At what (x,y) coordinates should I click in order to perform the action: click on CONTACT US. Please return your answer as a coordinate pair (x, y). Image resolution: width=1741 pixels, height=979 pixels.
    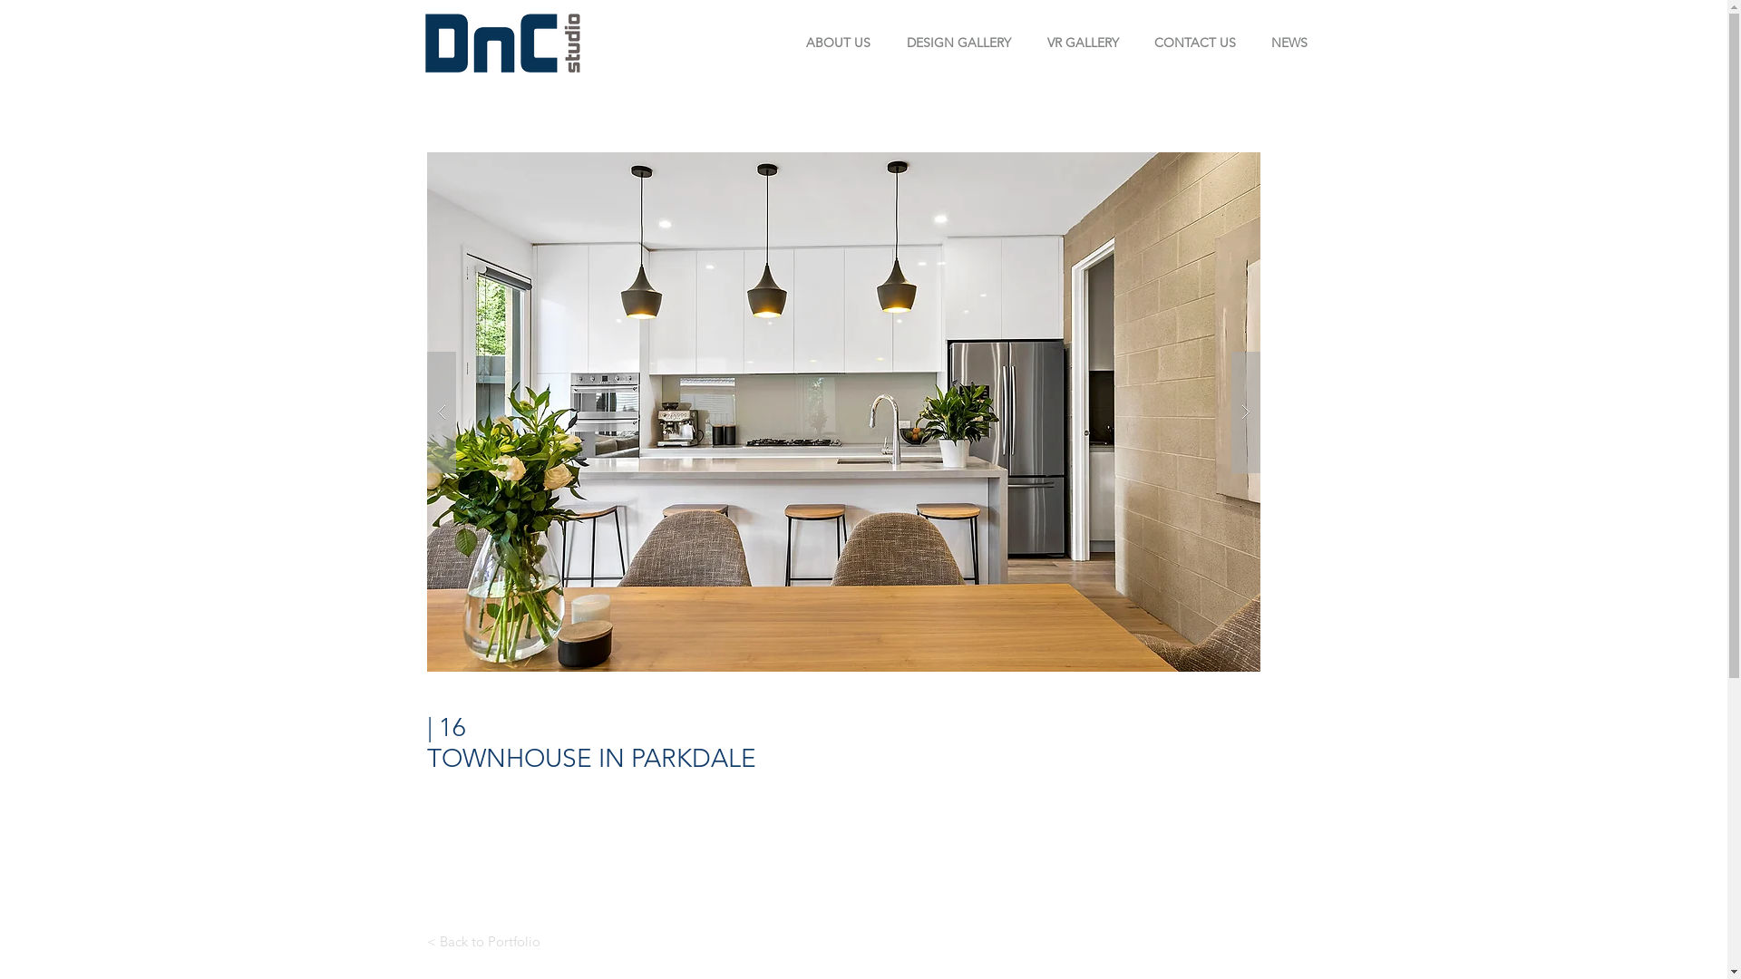
    Looking at the image, I should click on (1195, 43).